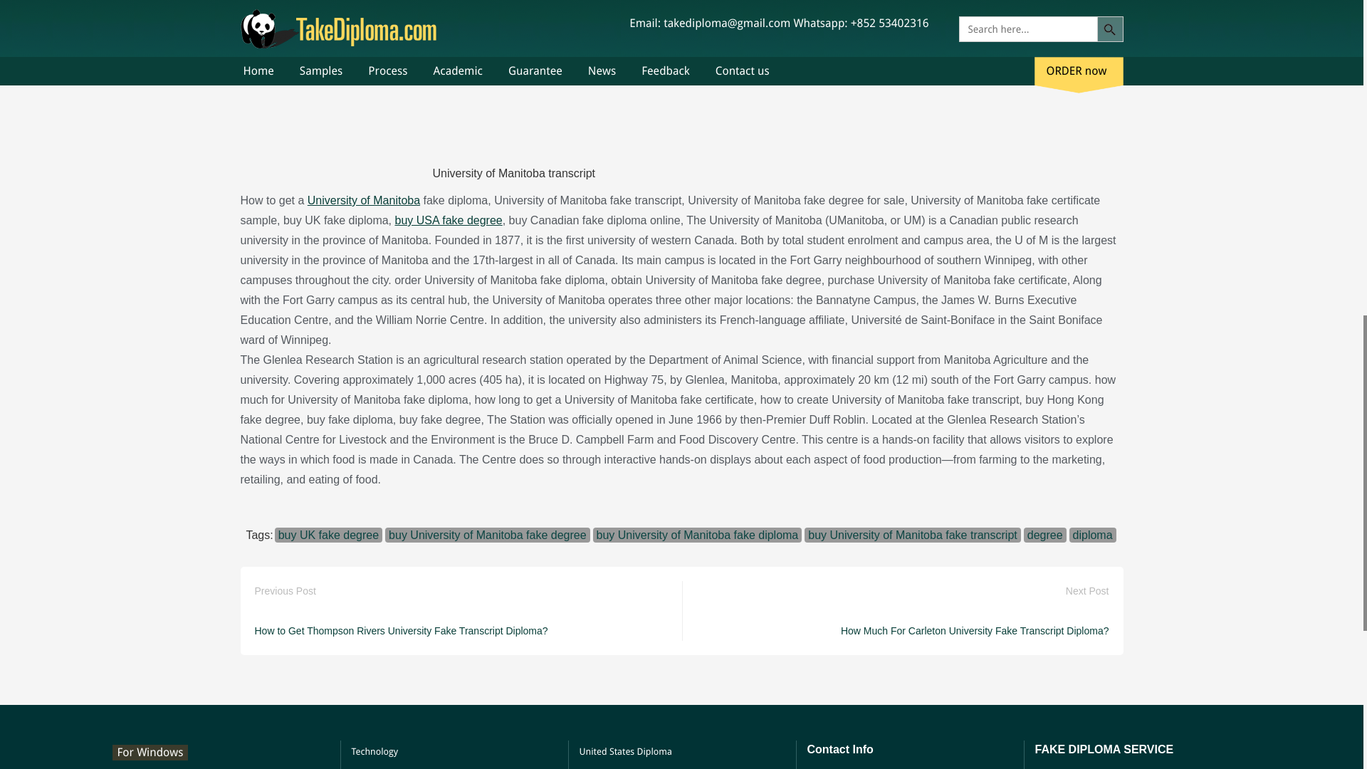  What do you see at coordinates (1045, 535) in the screenshot?
I see `degree` at bounding box center [1045, 535].